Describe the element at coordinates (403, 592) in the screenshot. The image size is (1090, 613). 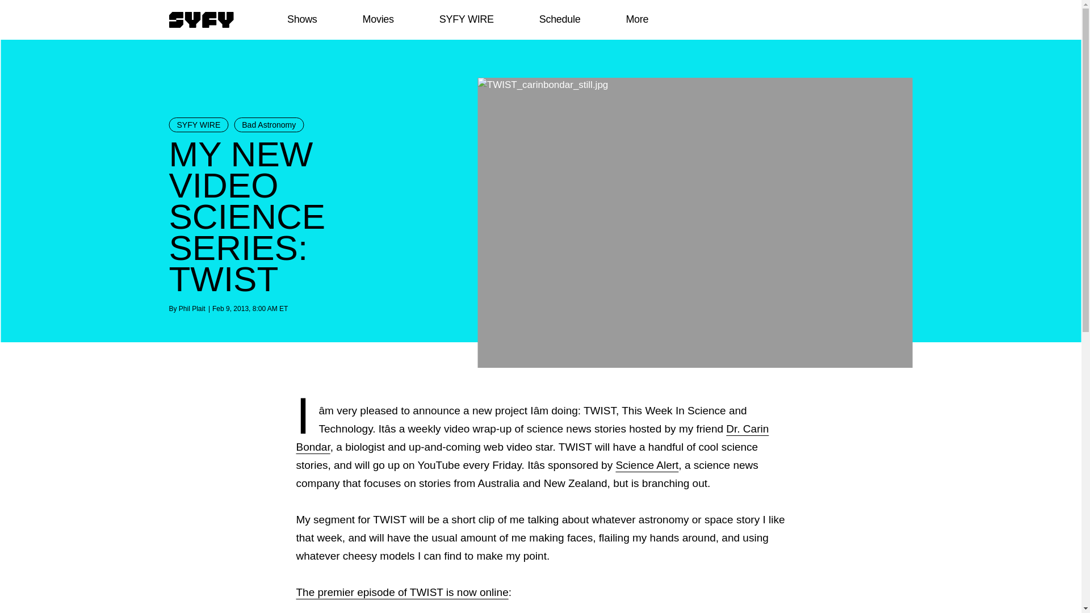
I see `The premier episode of TWIST is now online` at that location.